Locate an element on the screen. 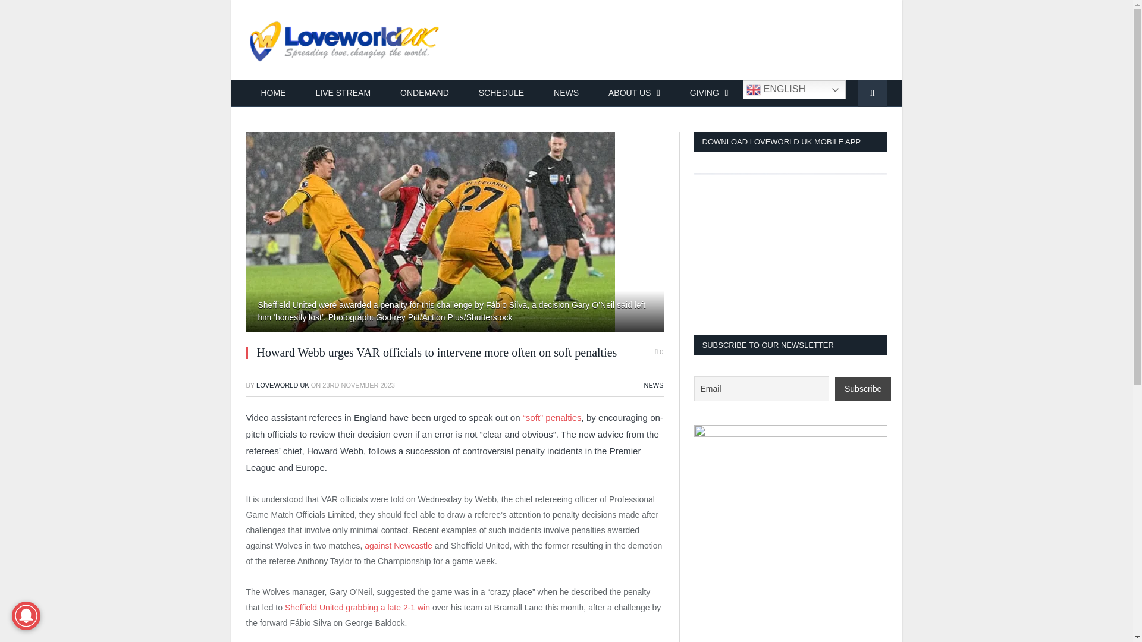 This screenshot has width=1142, height=642. GIVING is located at coordinates (709, 94).